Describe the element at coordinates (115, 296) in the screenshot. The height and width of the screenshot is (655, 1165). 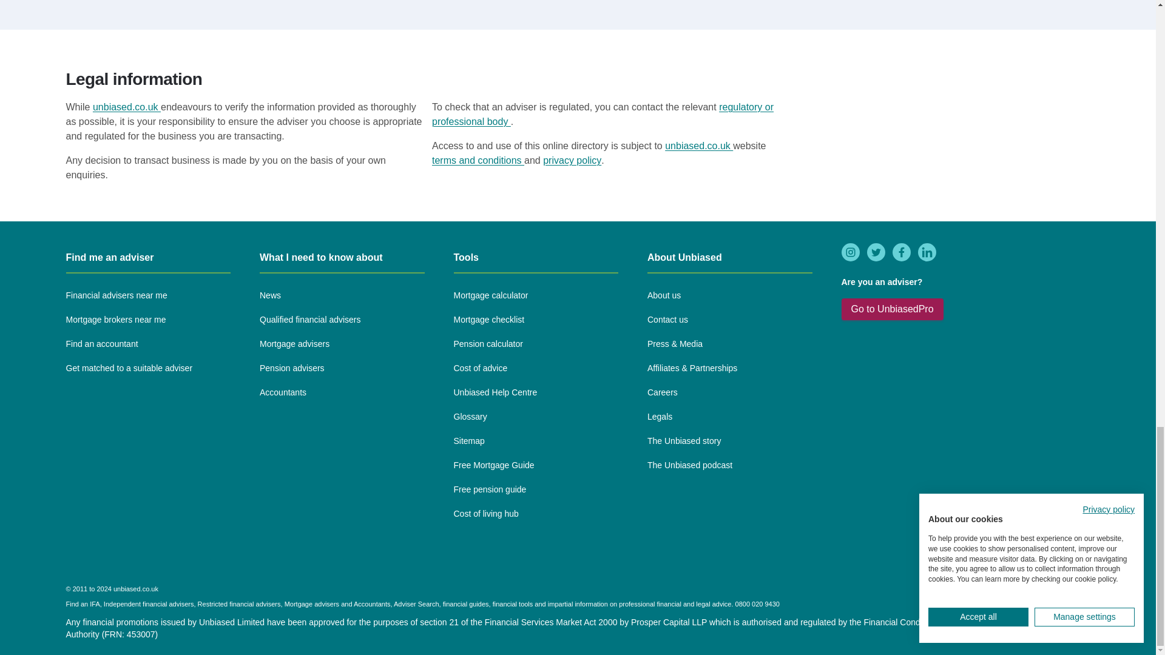
I see `Financial advisers near me` at that location.